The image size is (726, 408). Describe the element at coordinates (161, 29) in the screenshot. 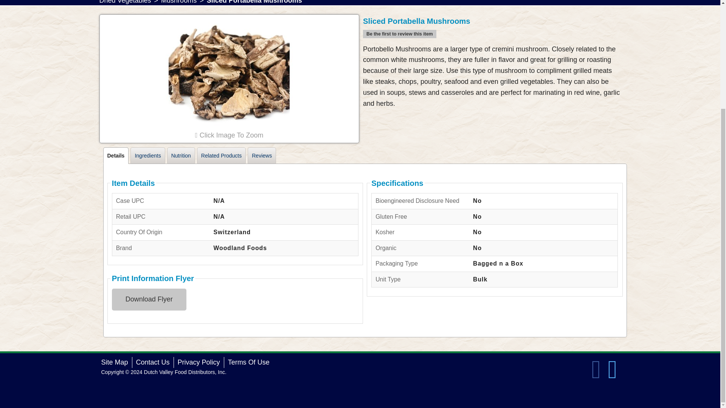

I see `Articles` at that location.